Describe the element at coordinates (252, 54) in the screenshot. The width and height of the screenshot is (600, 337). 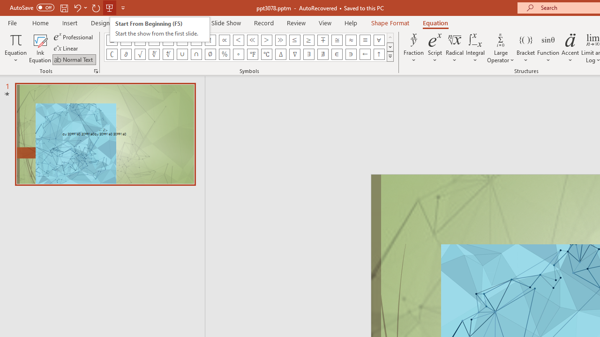
I see `Equation Symbol Degrees Fahrenheit` at that location.